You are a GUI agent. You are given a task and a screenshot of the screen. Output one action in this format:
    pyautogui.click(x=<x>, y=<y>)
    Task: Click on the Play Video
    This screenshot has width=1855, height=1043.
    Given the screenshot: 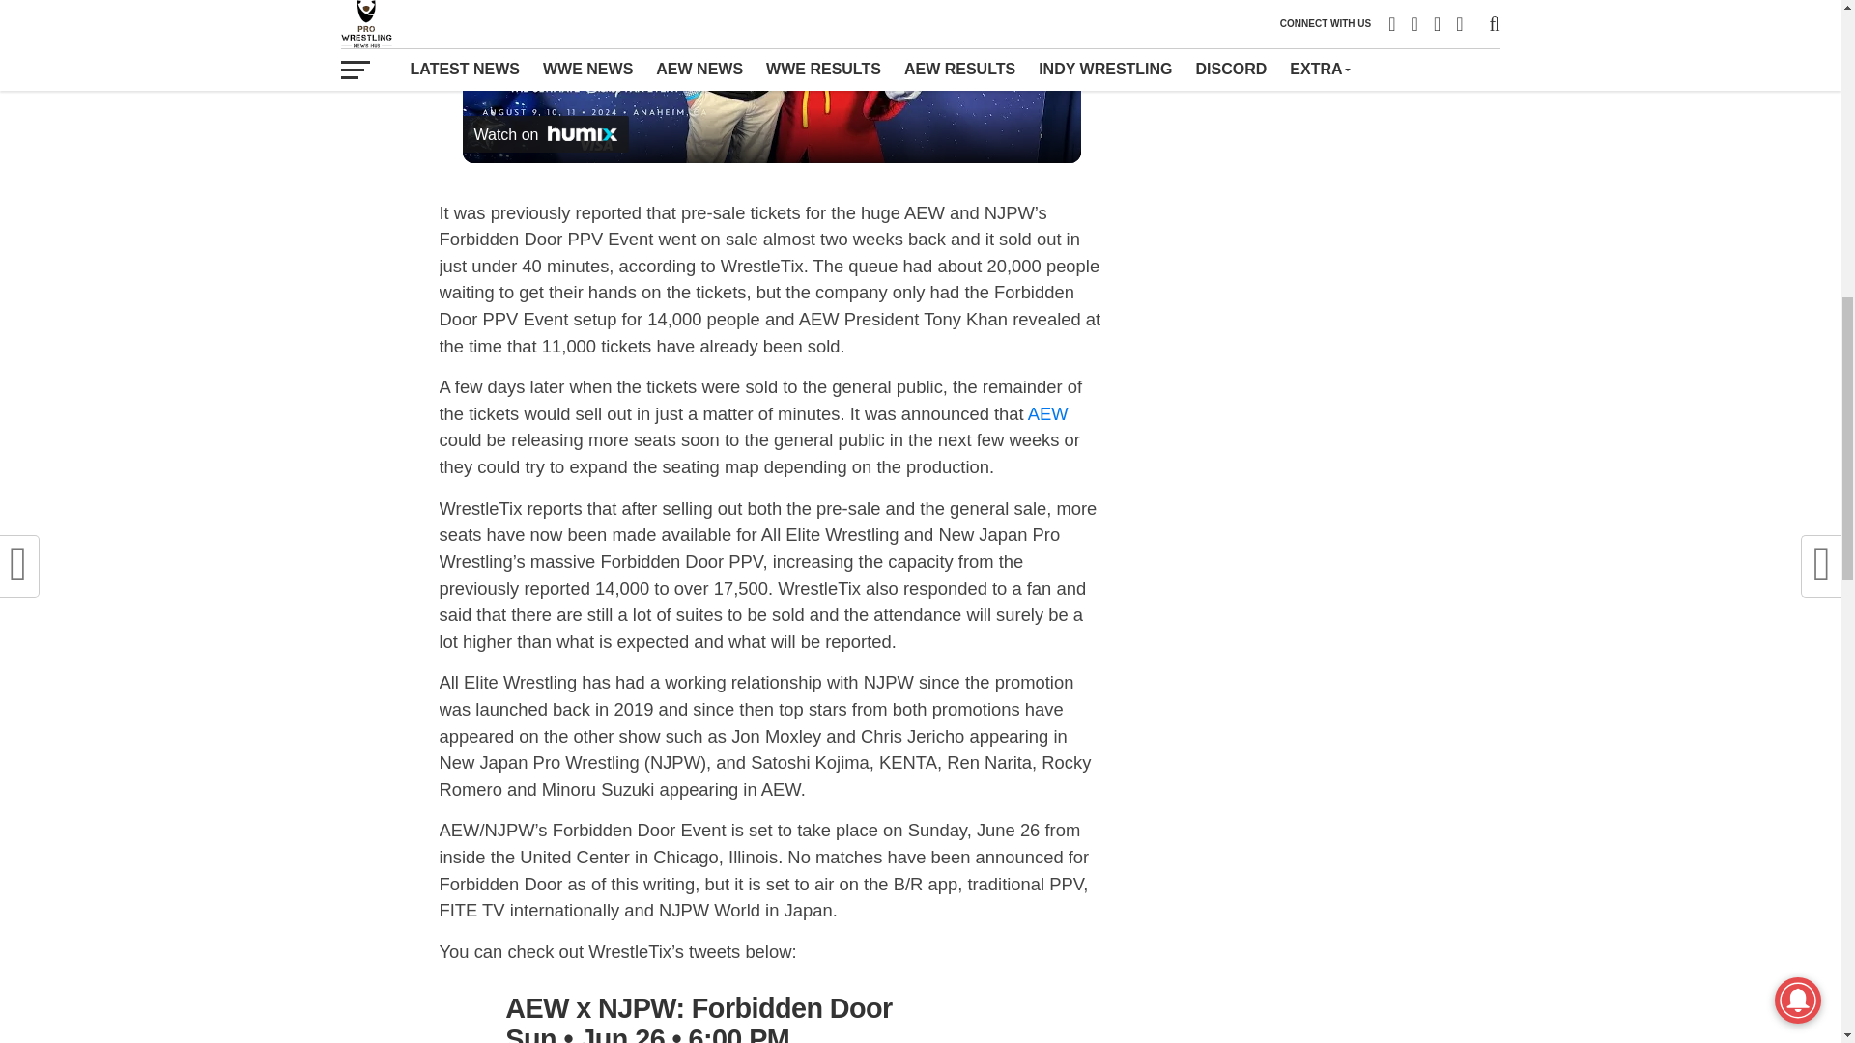 What is the action you would take?
    pyautogui.click(x=771, y=10)
    